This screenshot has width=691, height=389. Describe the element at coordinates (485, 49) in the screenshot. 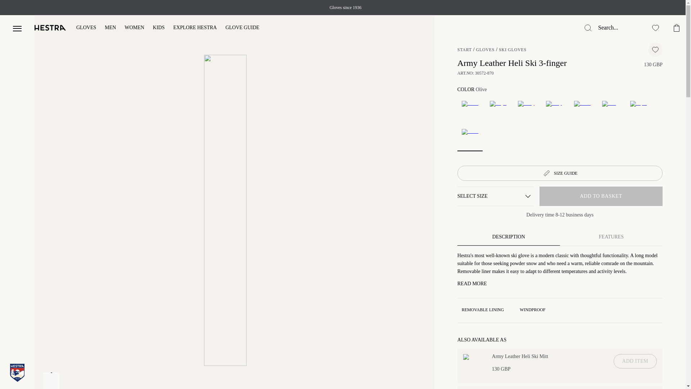

I see `GLOVES` at that location.